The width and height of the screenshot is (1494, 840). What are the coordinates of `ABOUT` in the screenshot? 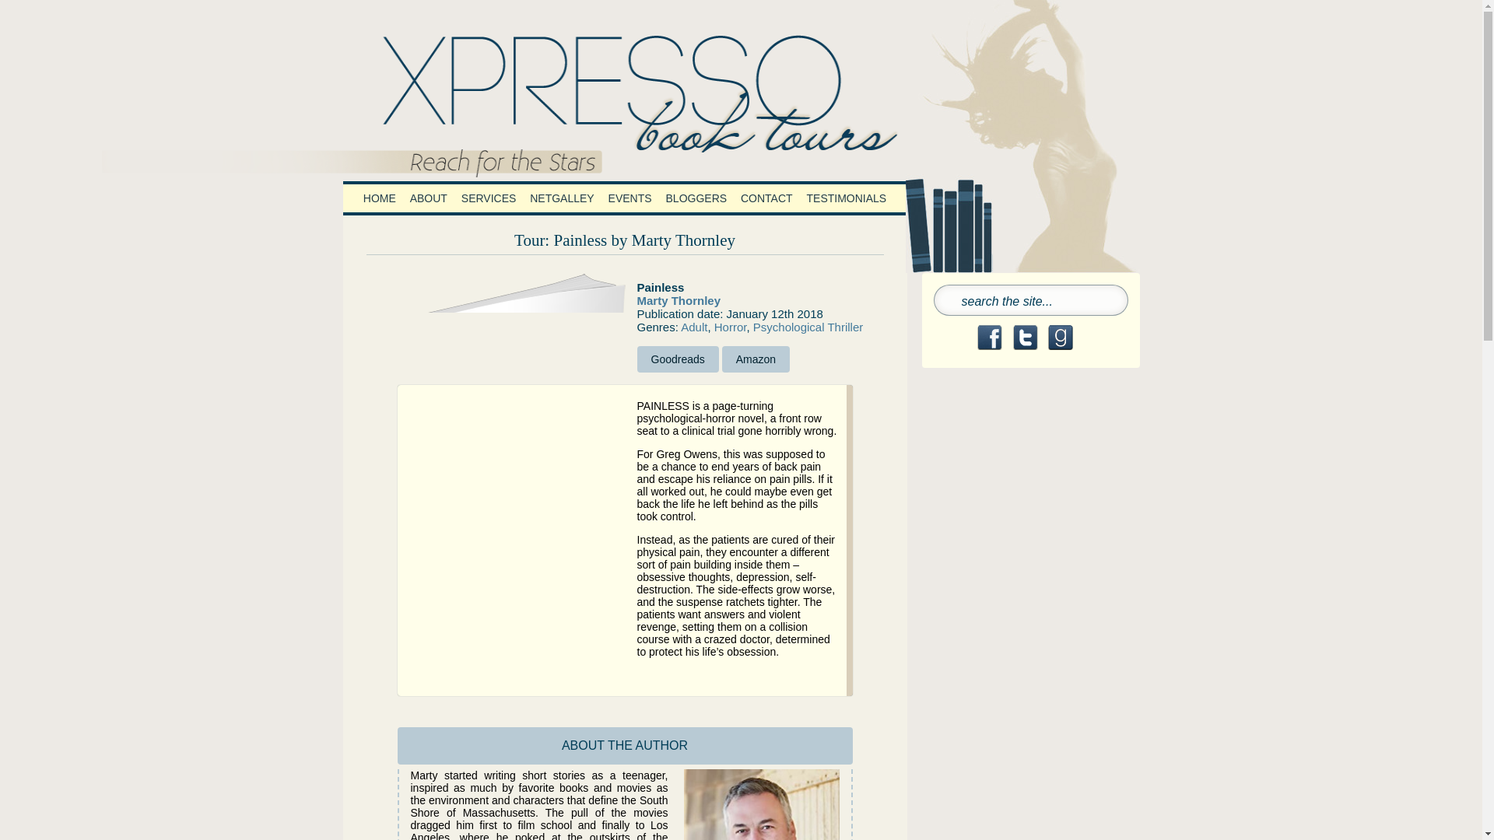 It's located at (428, 198).